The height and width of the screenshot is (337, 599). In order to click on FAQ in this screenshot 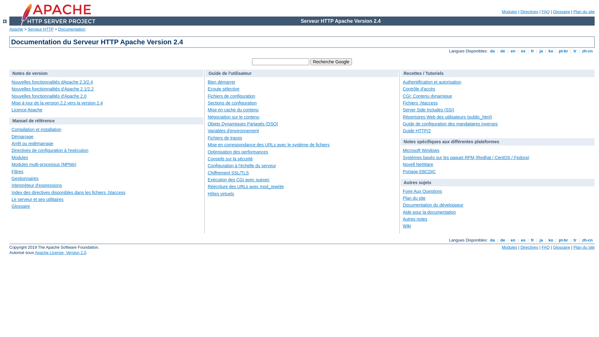, I will do `click(546, 247)`.